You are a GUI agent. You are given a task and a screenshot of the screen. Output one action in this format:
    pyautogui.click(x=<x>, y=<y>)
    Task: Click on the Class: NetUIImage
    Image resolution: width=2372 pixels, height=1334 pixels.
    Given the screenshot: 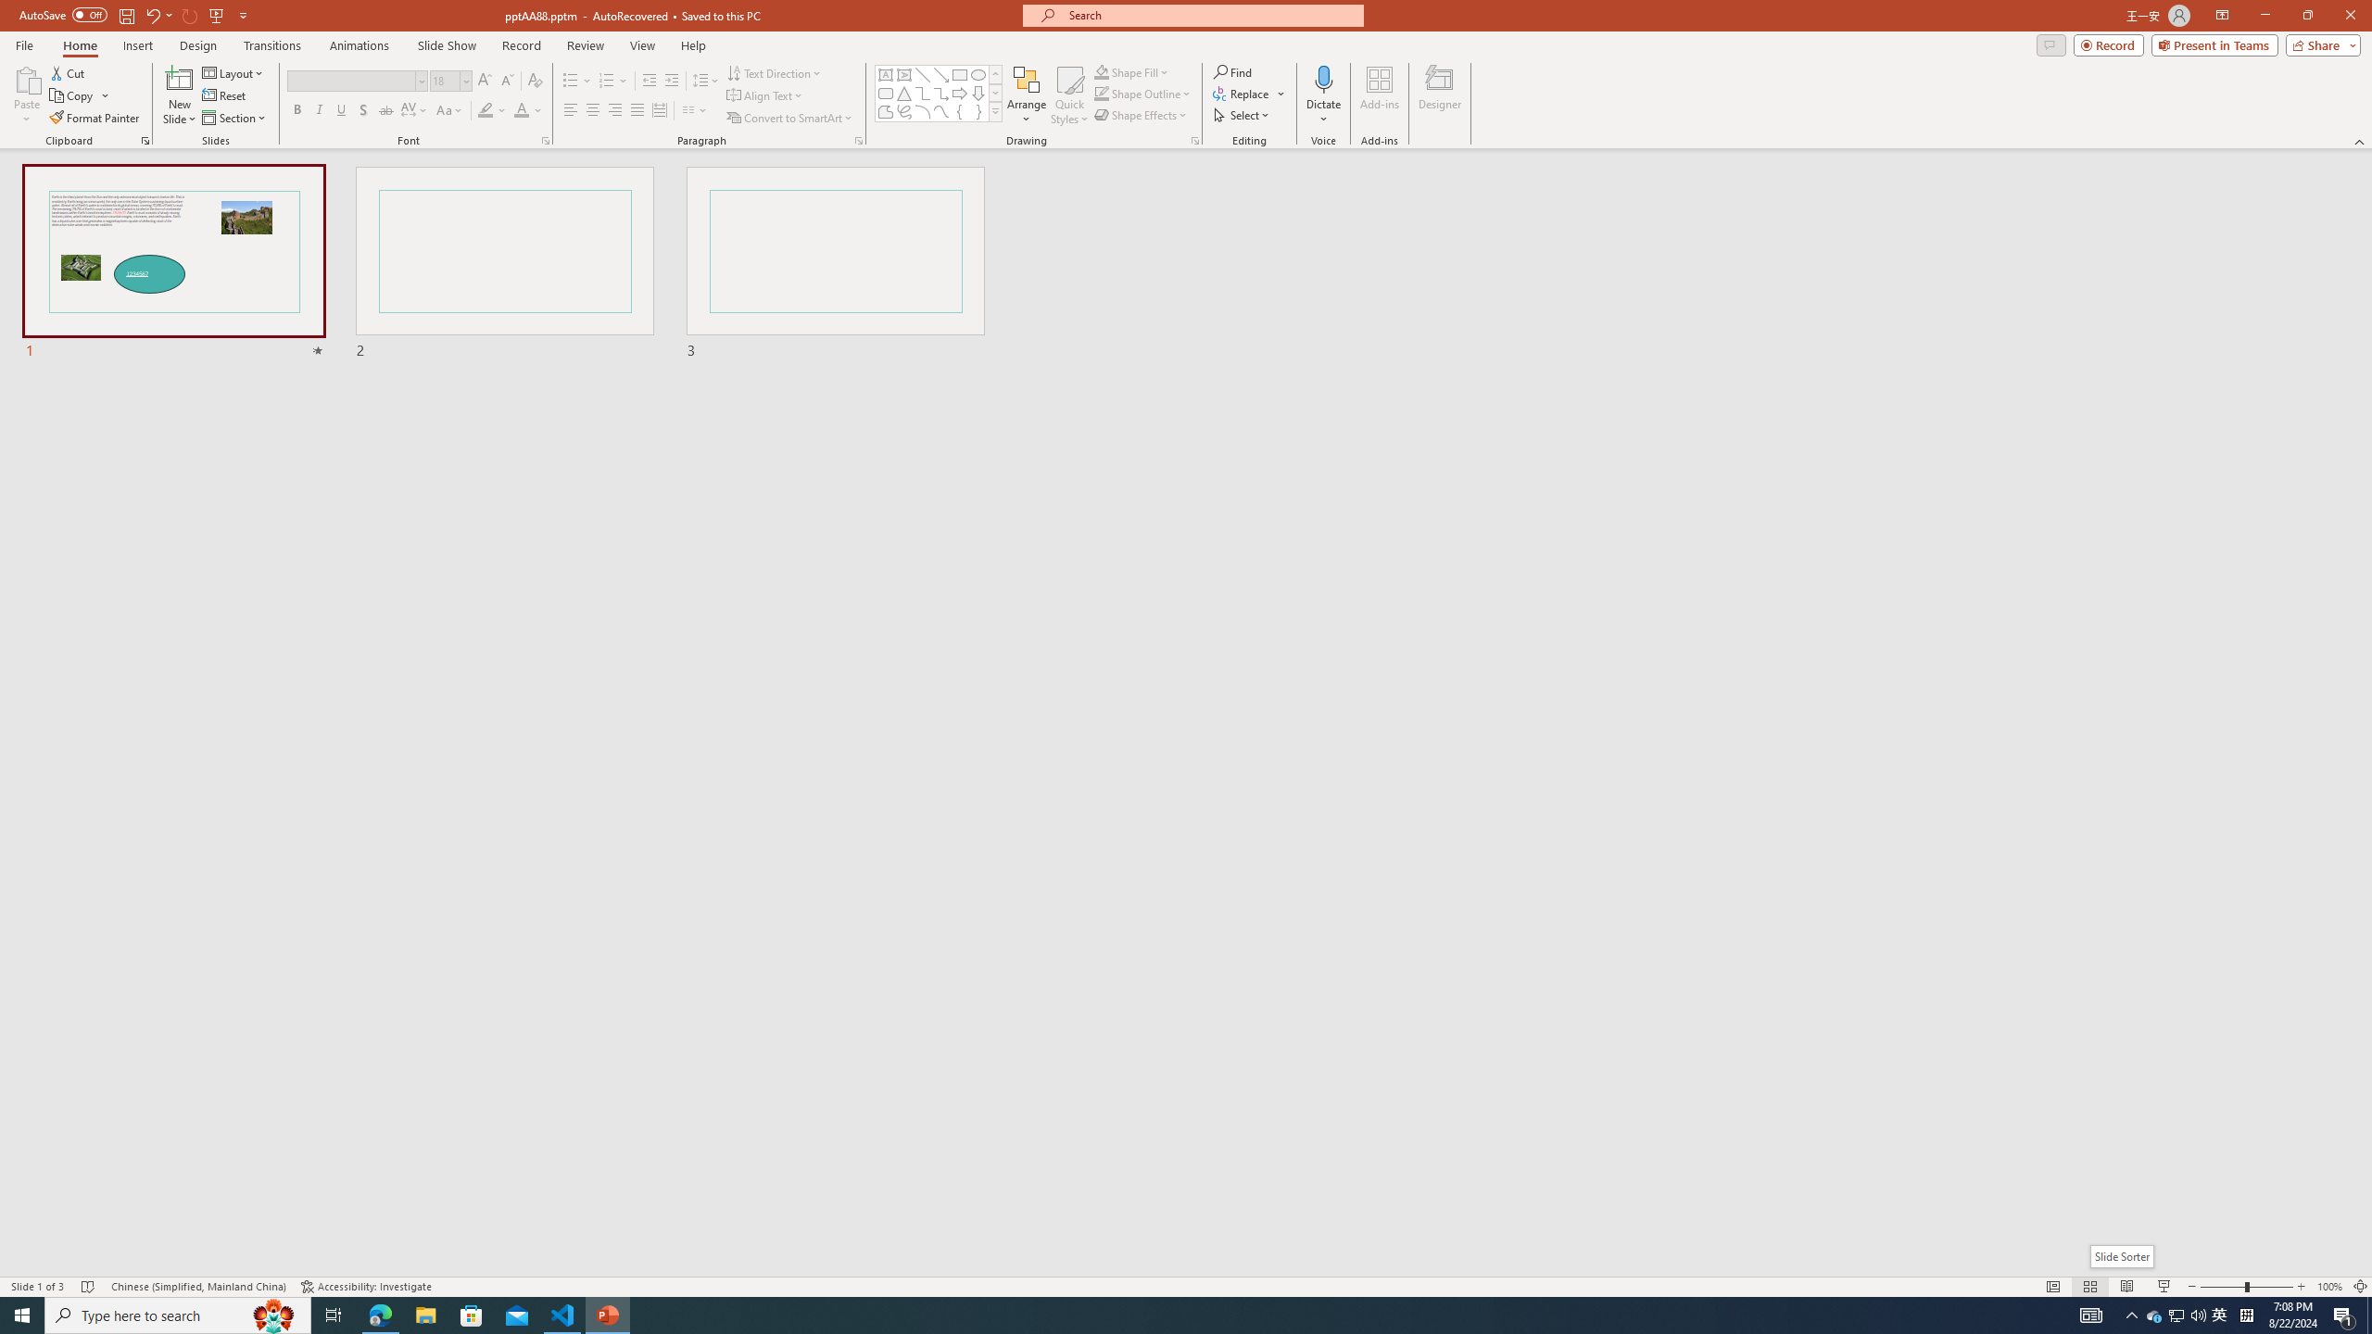 What is the action you would take?
    pyautogui.click(x=995, y=111)
    